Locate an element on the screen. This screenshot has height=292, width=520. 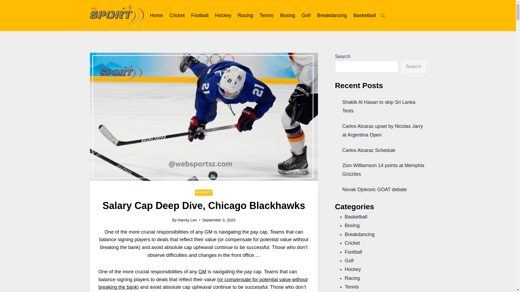
Cricket is located at coordinates (177, 15).